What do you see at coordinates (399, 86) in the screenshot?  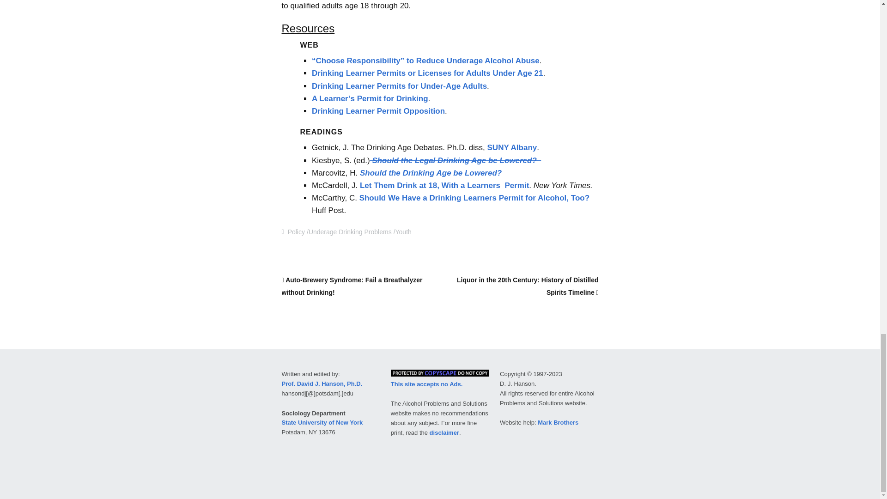 I see `Drinking Learner Permits for Under-Age Adults` at bounding box center [399, 86].